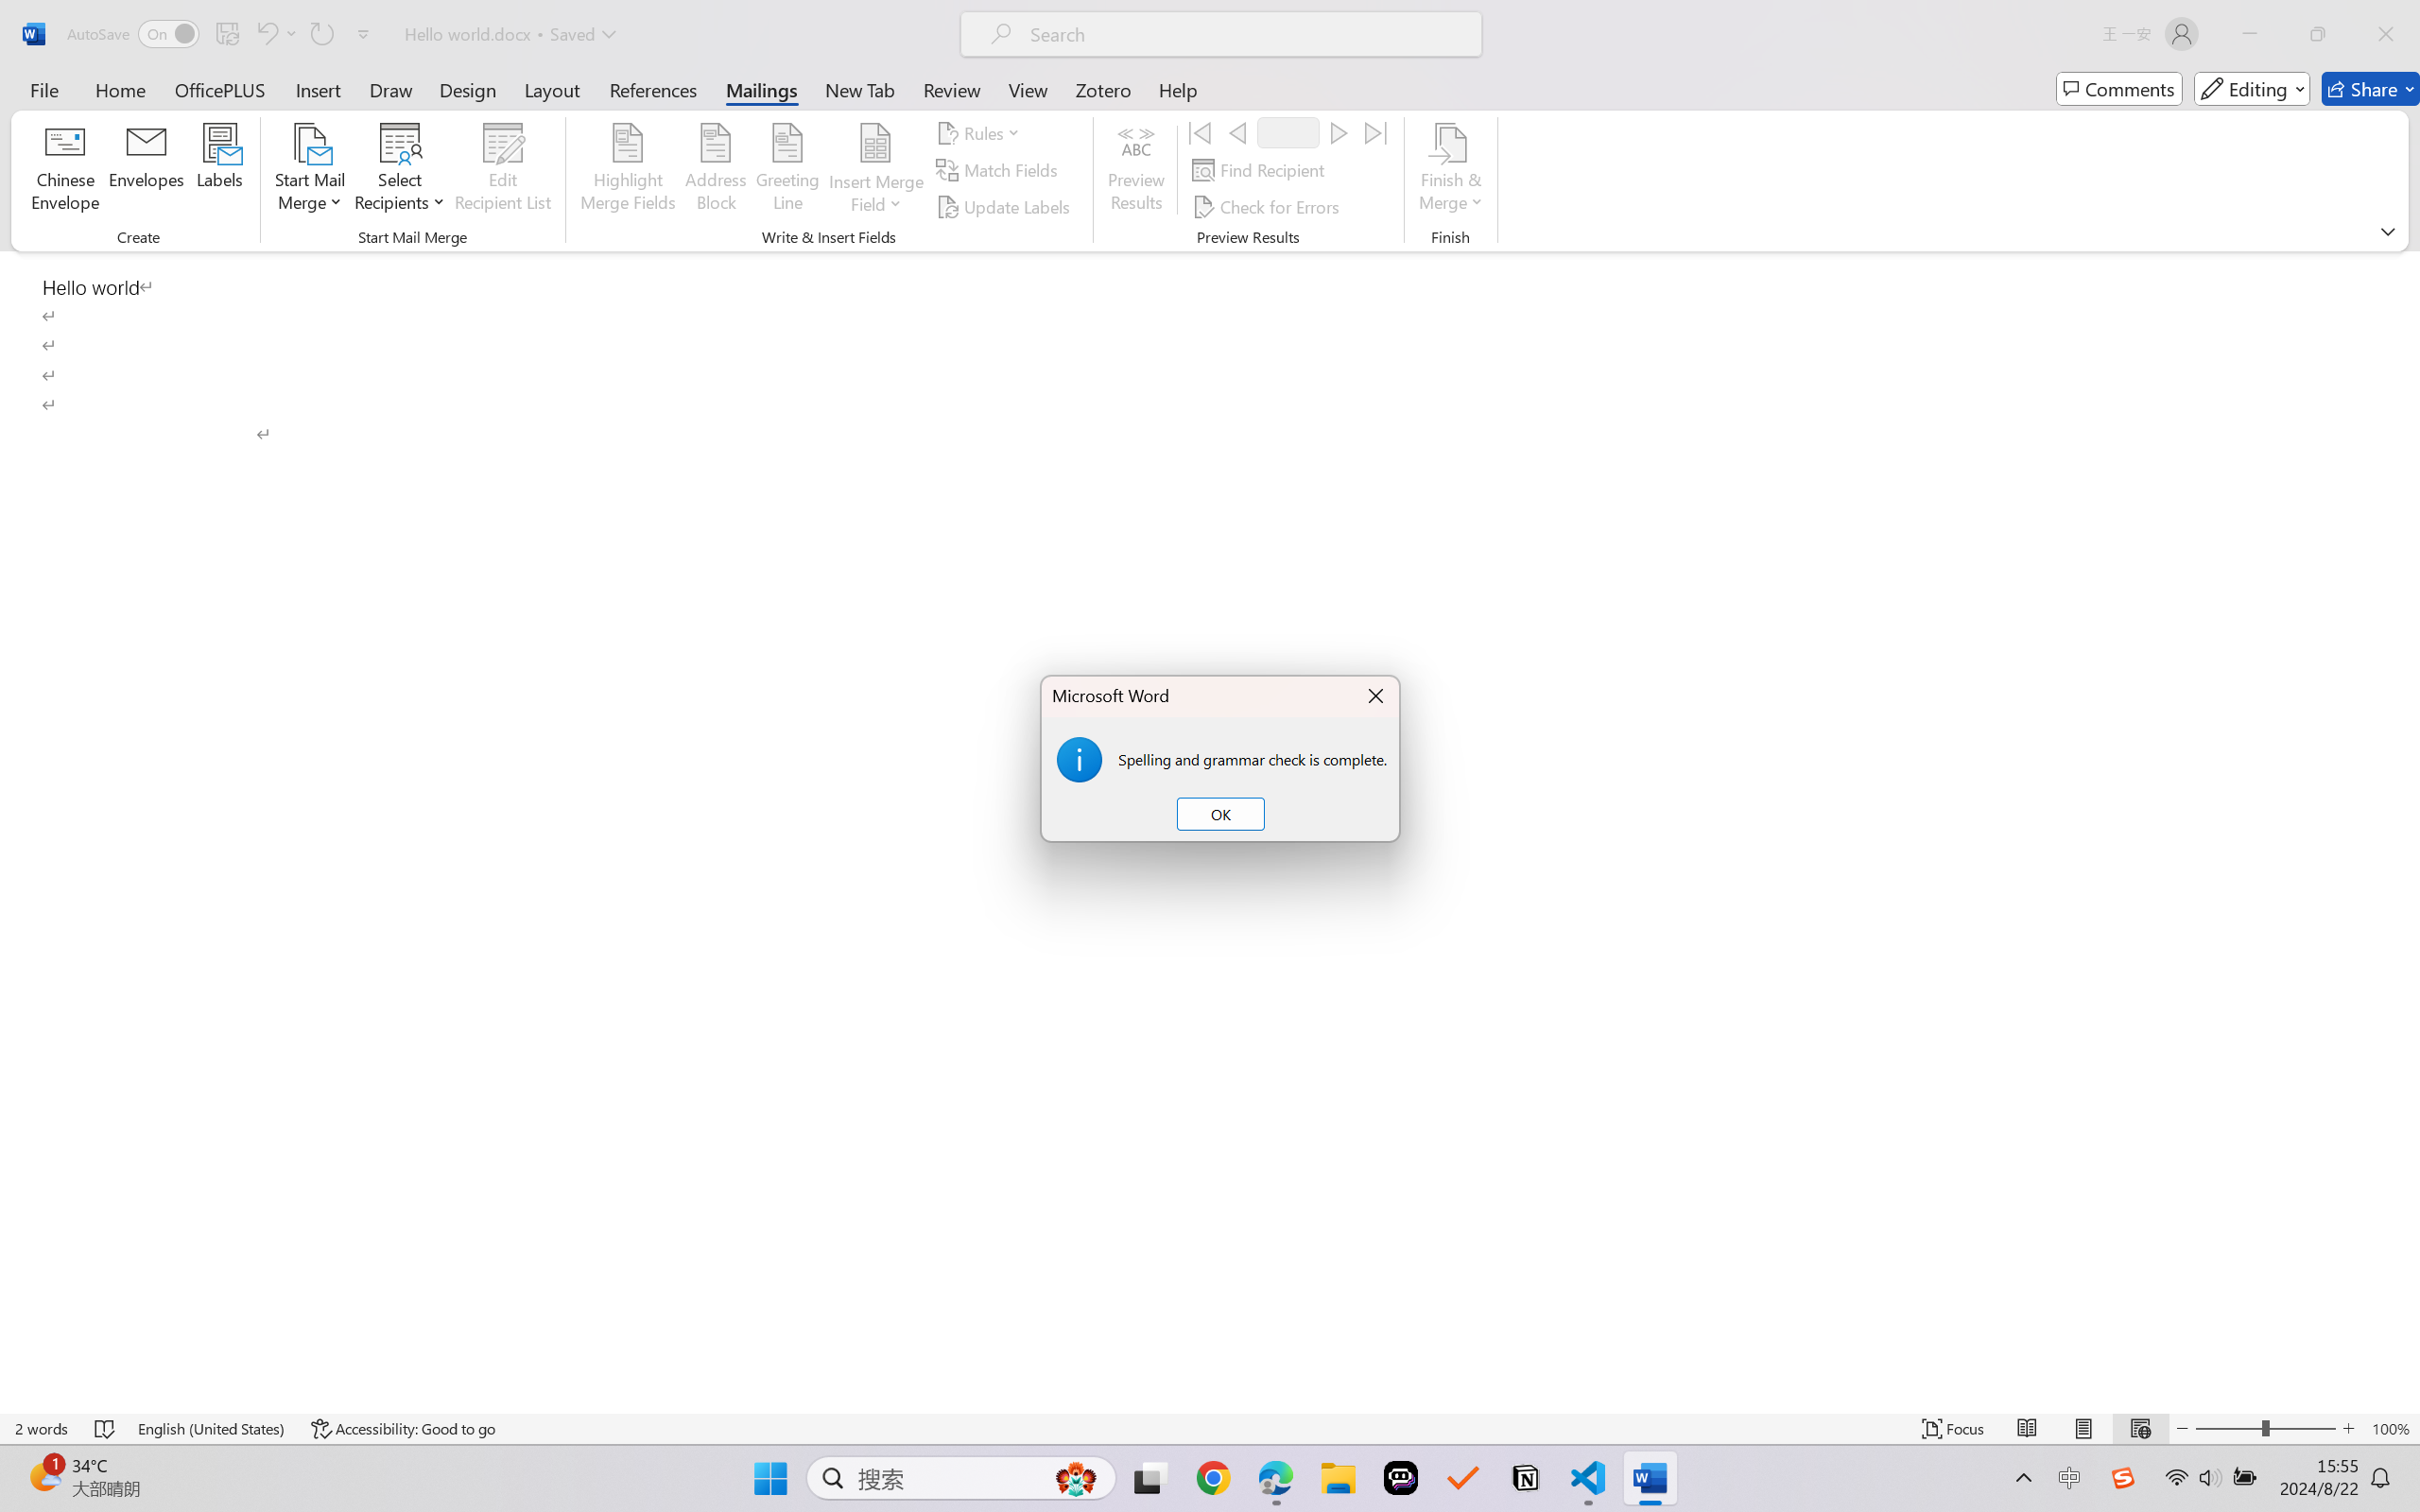  Describe the element at coordinates (1954, 1429) in the screenshot. I see `Focus ` at that location.